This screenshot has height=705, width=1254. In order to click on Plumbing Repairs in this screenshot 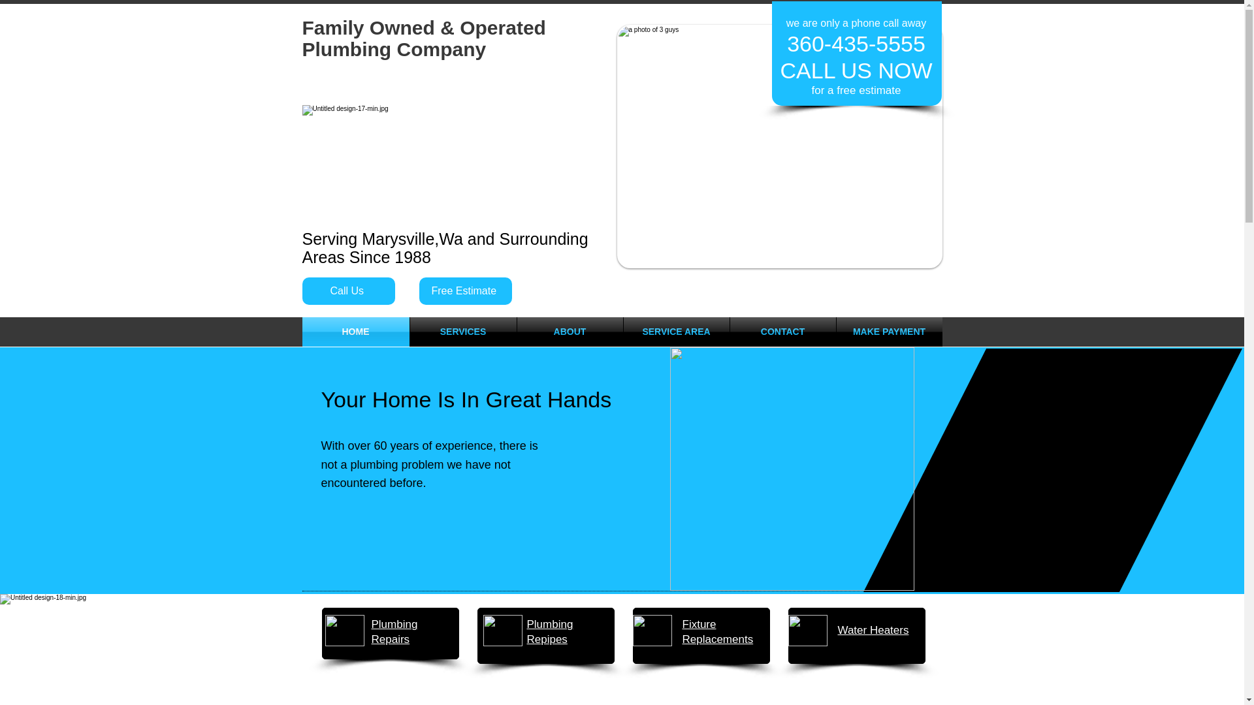, I will do `click(394, 632)`.